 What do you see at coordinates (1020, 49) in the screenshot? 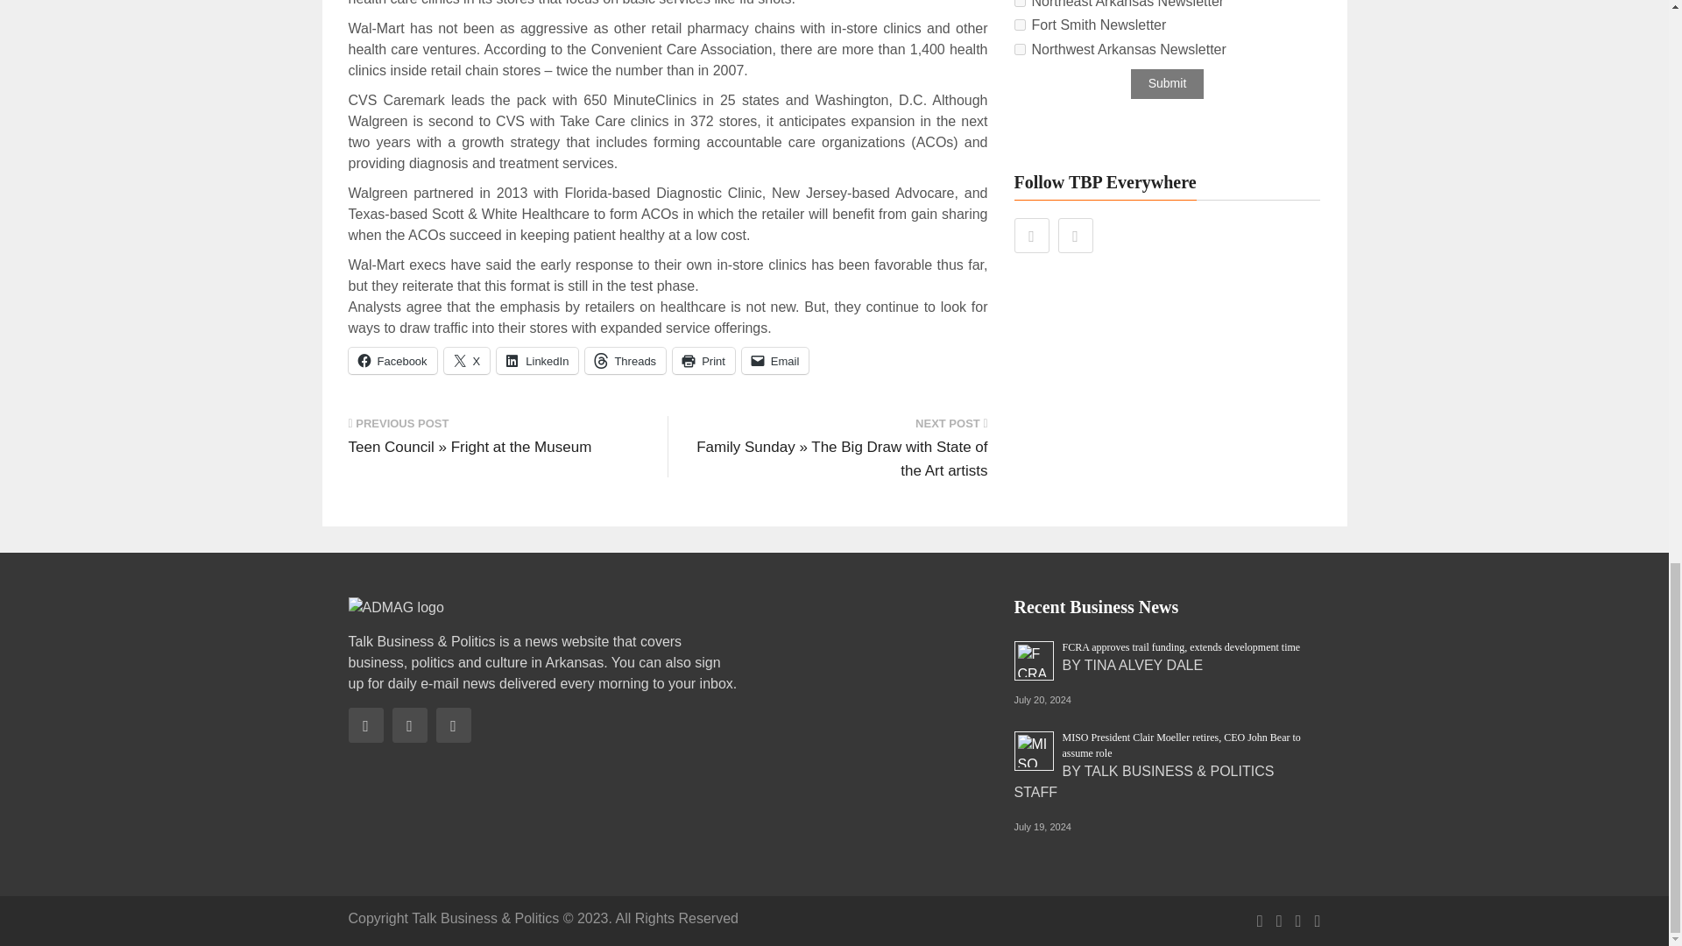
I see `536baa6e11` at bounding box center [1020, 49].